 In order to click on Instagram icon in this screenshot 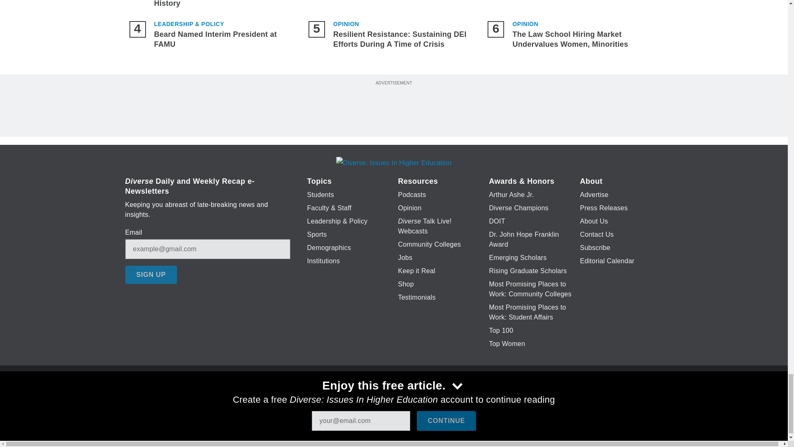, I will do `click(434, 397)`.